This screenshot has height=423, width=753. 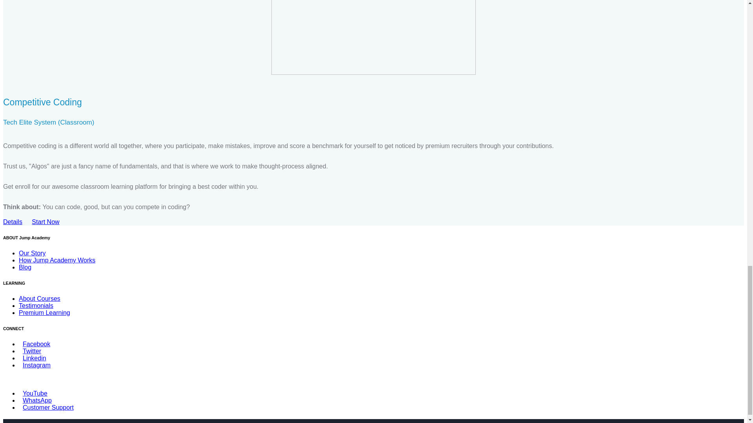 What do you see at coordinates (35, 365) in the screenshot?
I see `Instagram` at bounding box center [35, 365].